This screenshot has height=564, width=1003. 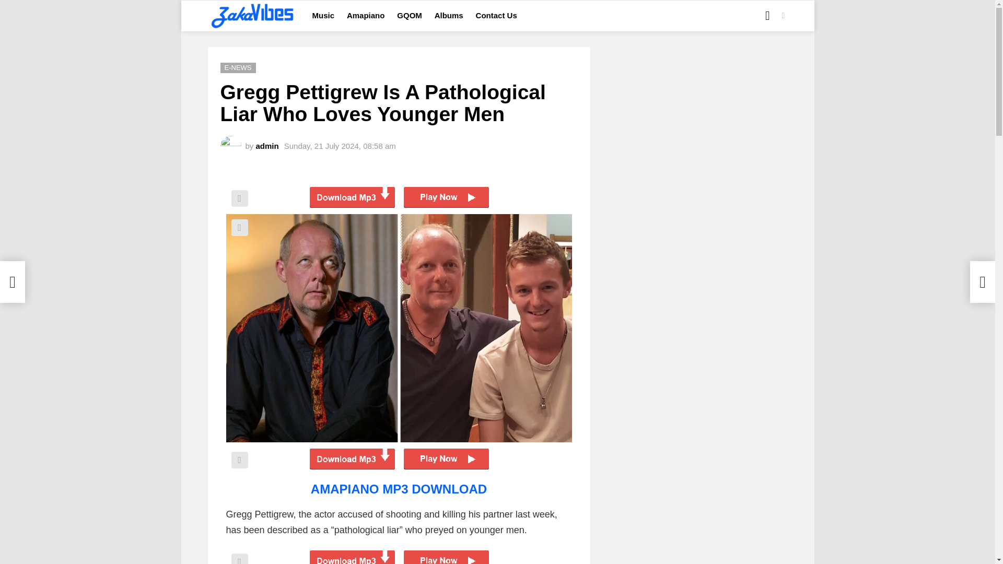 I want to click on Music, so click(x=323, y=16).